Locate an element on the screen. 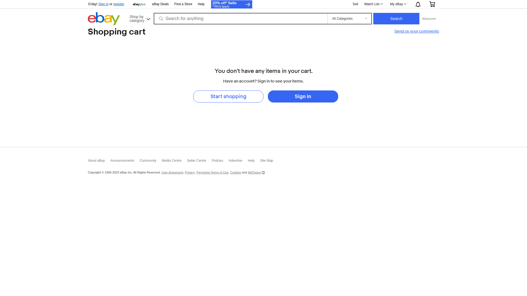  Cookies is located at coordinates (236, 172).